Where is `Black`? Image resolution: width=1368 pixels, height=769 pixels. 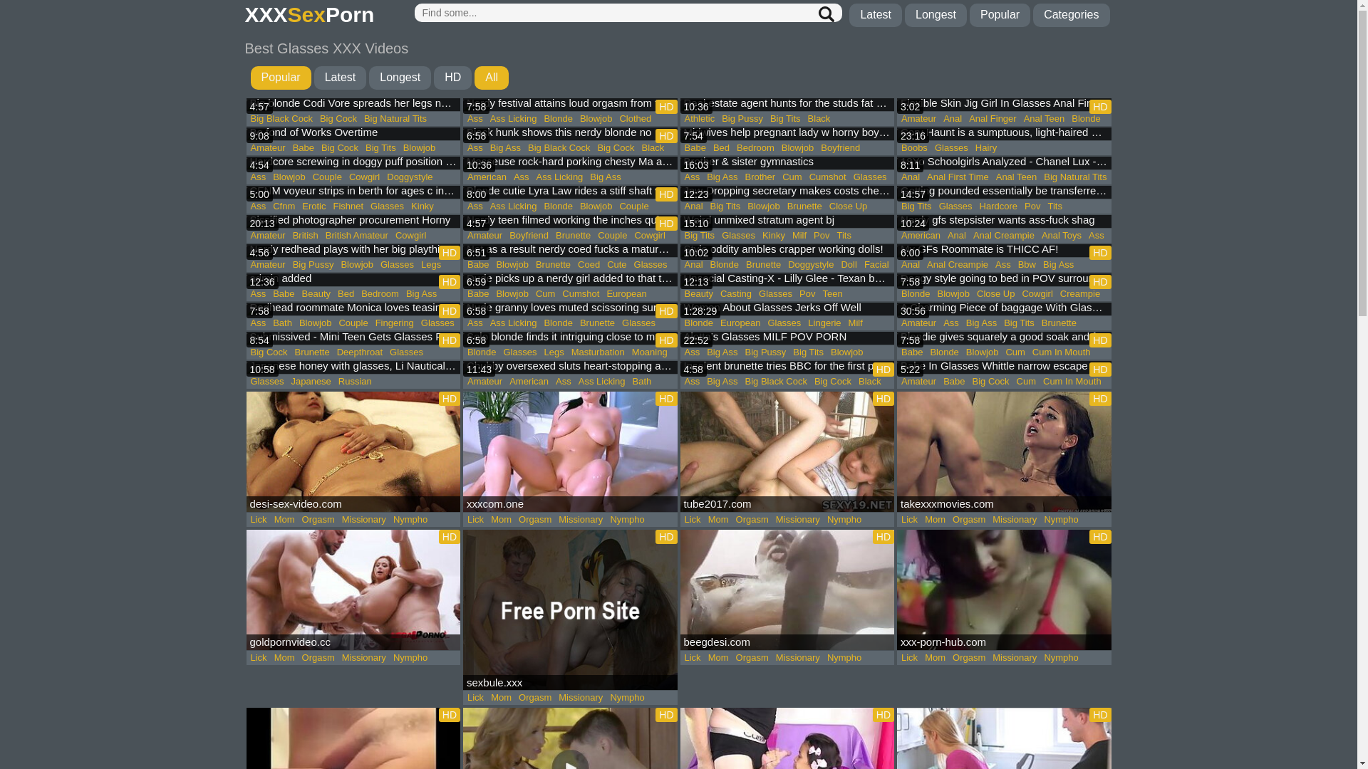 Black is located at coordinates (819, 119).